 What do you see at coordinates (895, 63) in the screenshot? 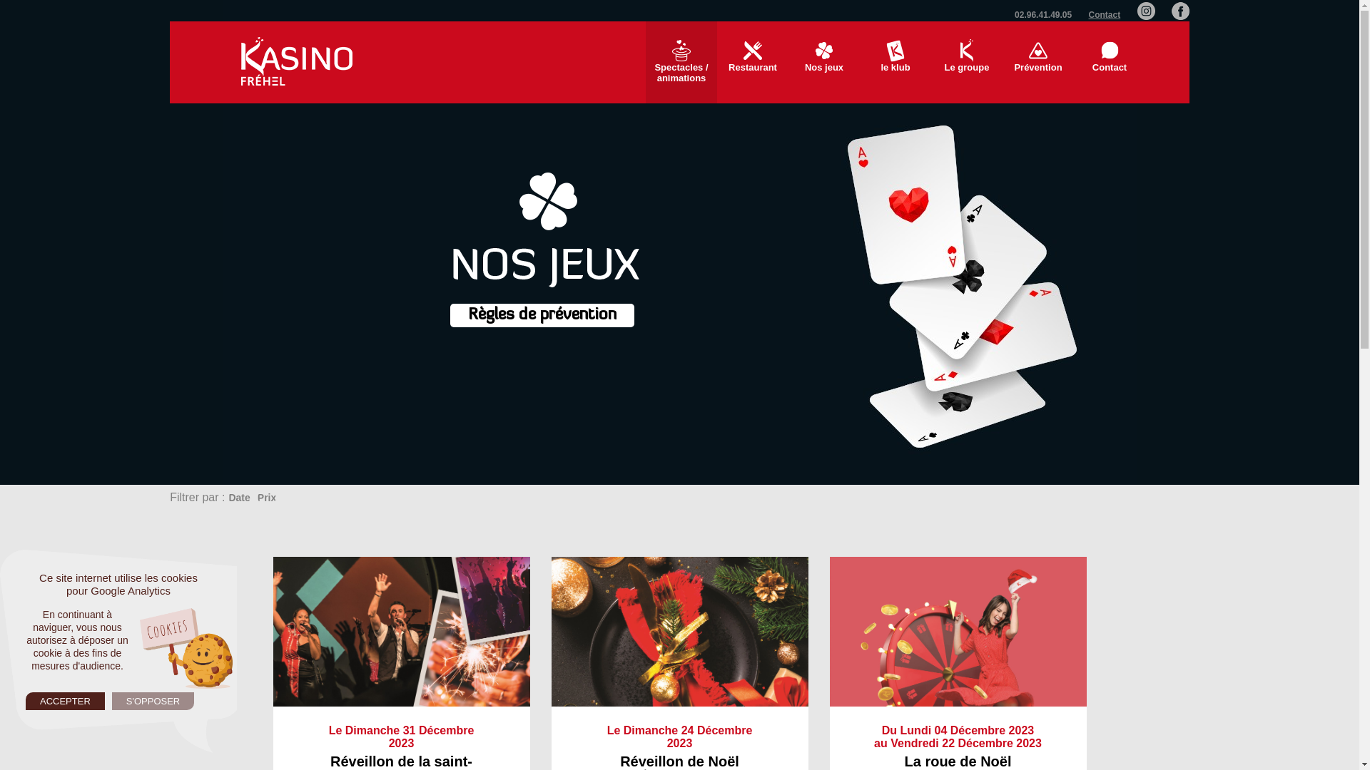
I see `le klub` at bounding box center [895, 63].